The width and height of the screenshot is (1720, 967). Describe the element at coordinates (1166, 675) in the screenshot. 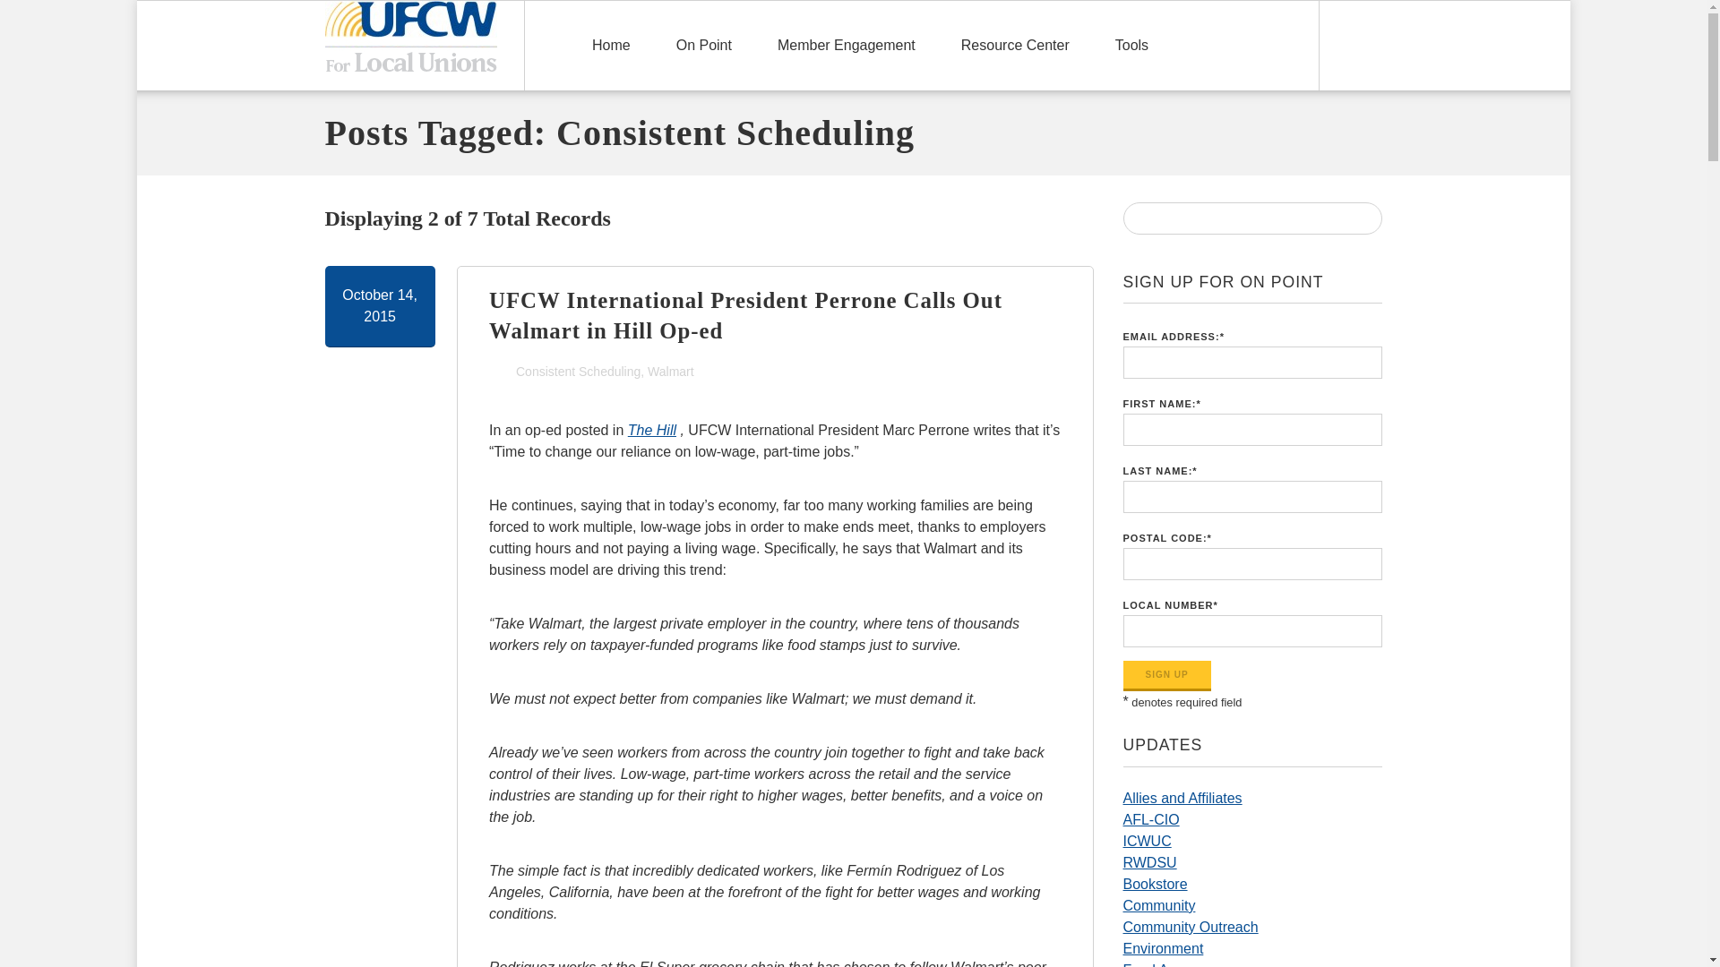

I see `Sign Up` at that location.